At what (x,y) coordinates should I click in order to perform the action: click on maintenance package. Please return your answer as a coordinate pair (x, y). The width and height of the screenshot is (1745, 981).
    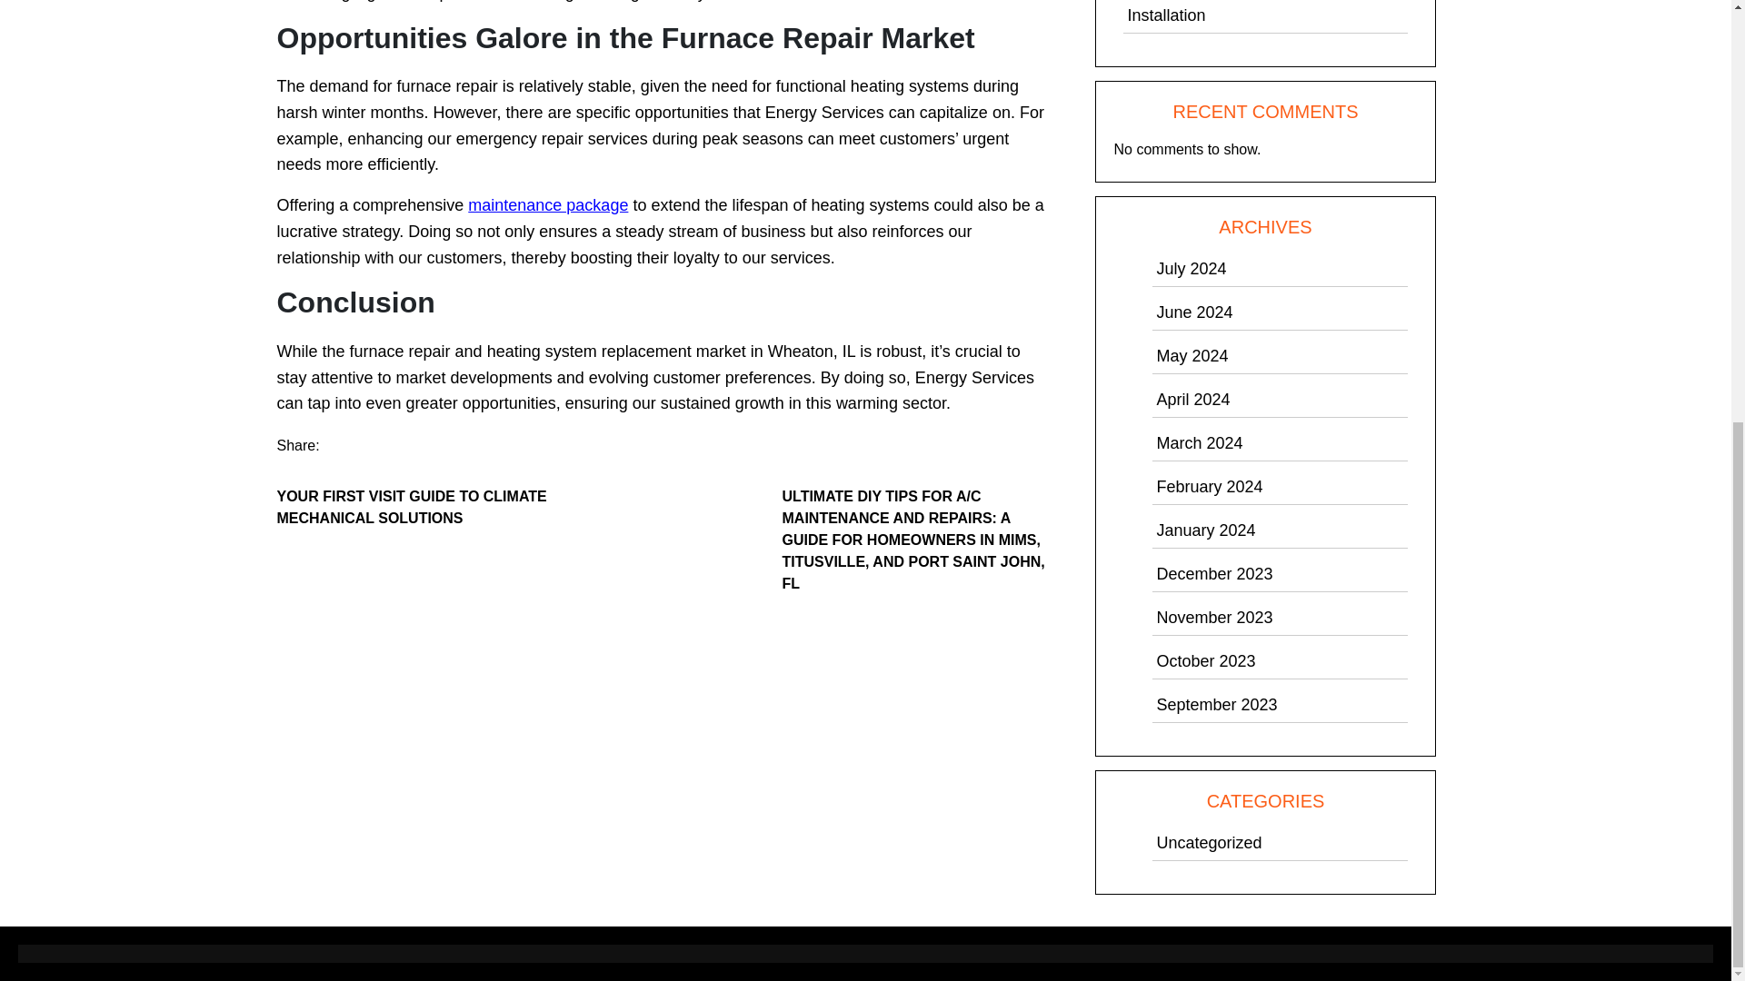
    Looking at the image, I should click on (547, 205).